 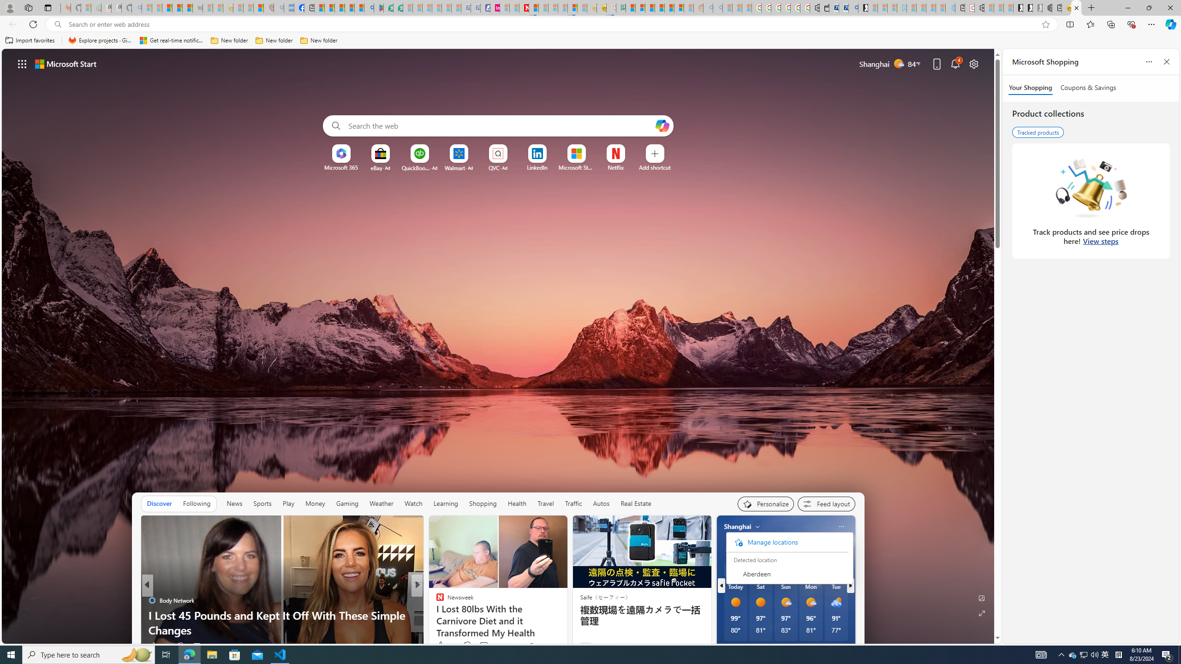 What do you see at coordinates (22, 64) in the screenshot?
I see `App launcher` at bounding box center [22, 64].